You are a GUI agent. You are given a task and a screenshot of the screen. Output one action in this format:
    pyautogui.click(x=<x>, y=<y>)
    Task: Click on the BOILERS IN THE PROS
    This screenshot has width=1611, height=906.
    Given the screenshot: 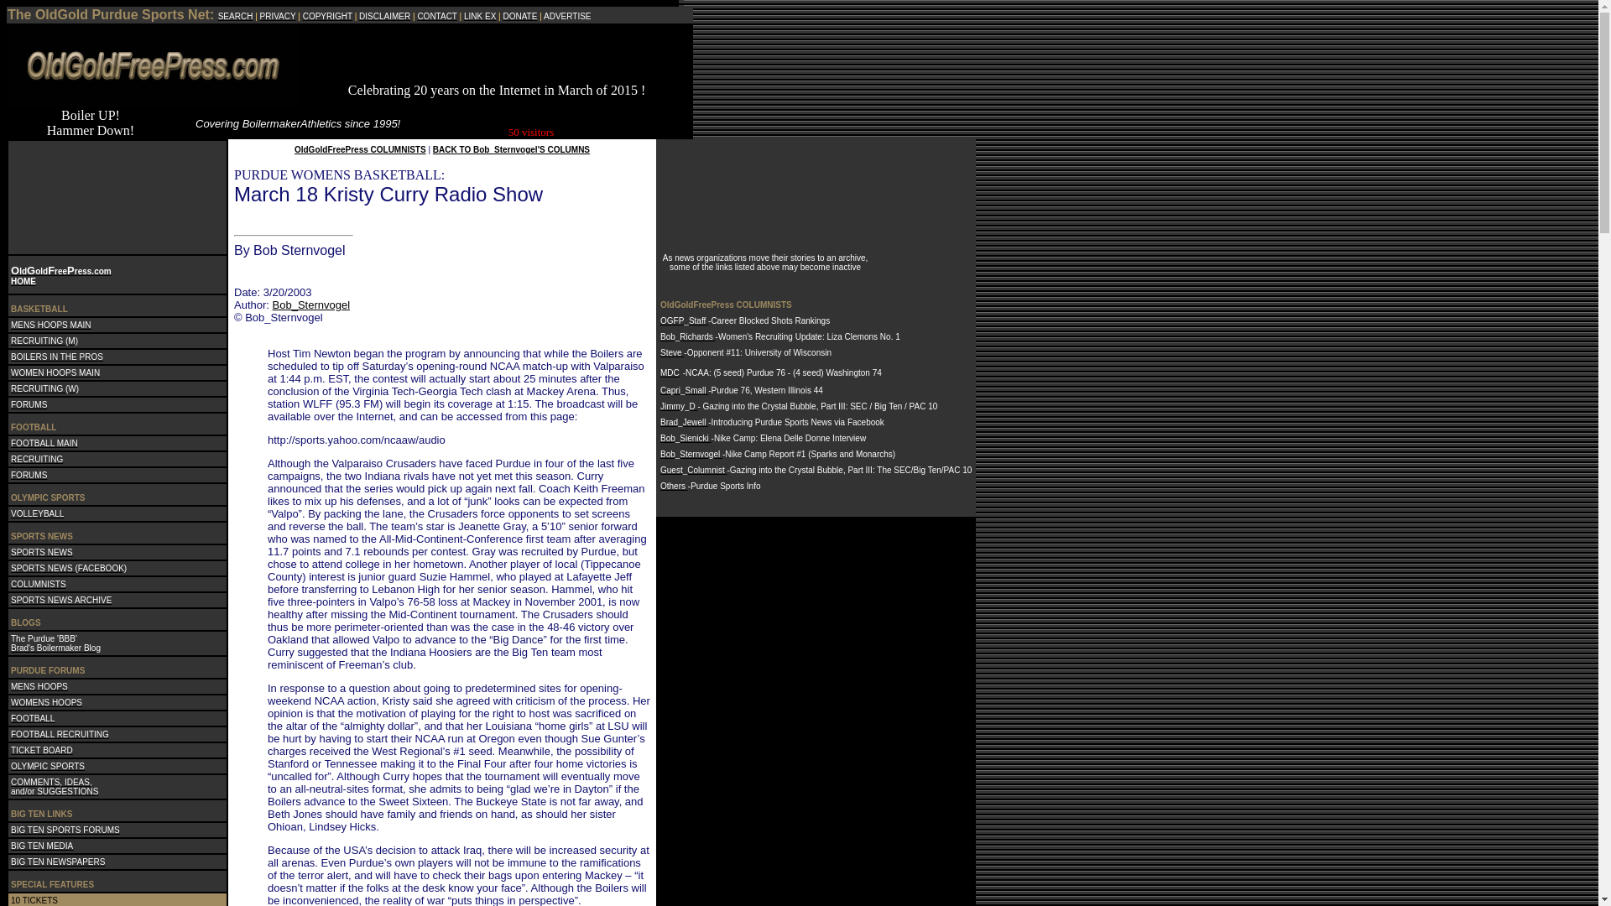 What is the action you would take?
    pyautogui.click(x=57, y=355)
    